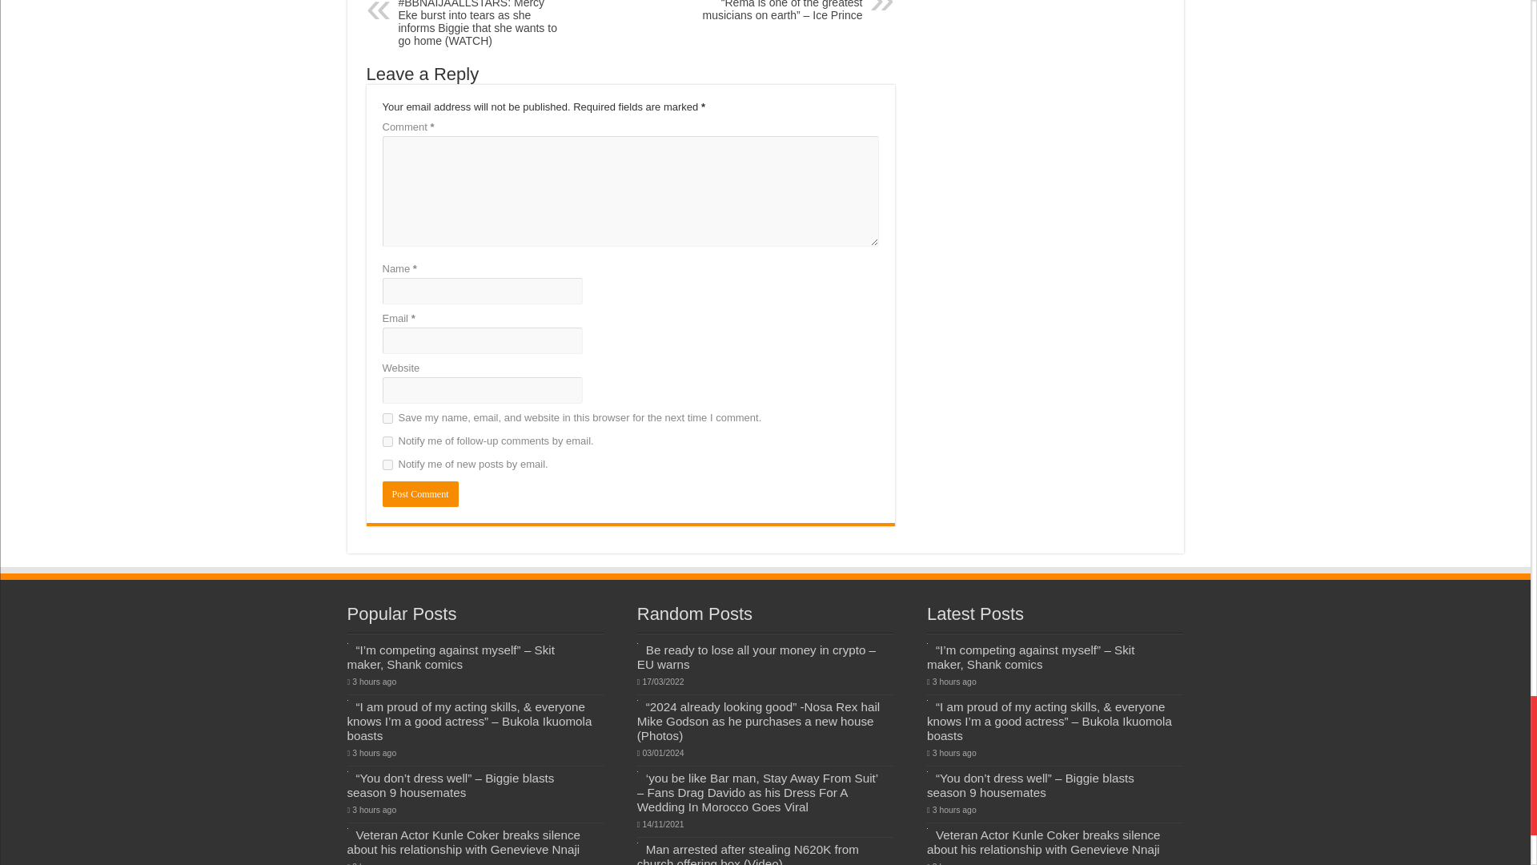  What do you see at coordinates (420, 493) in the screenshot?
I see `Post Comment` at bounding box center [420, 493].